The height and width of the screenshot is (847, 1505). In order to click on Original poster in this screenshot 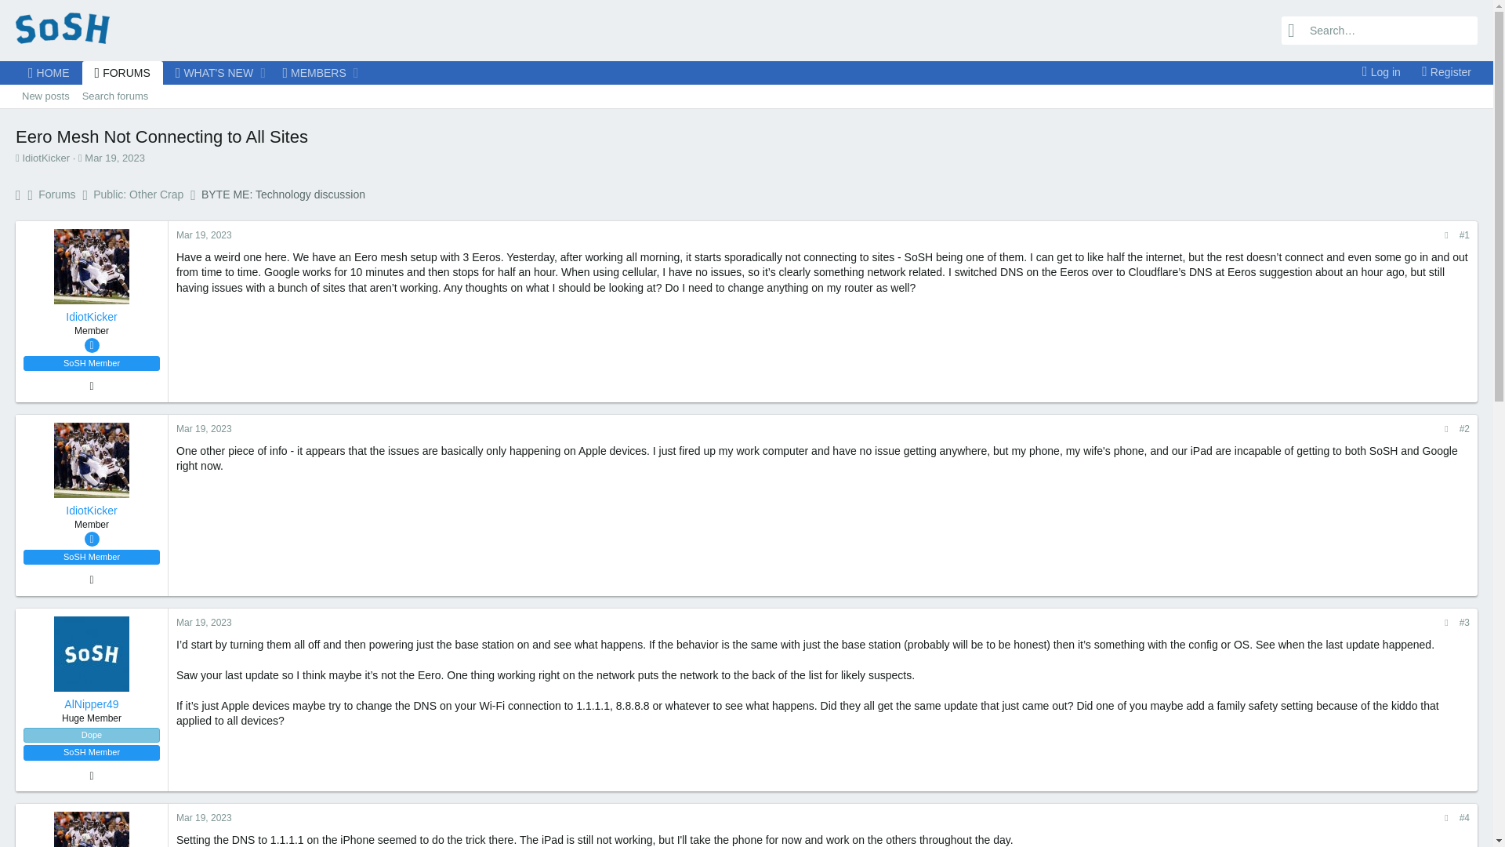, I will do `click(114, 158)`.